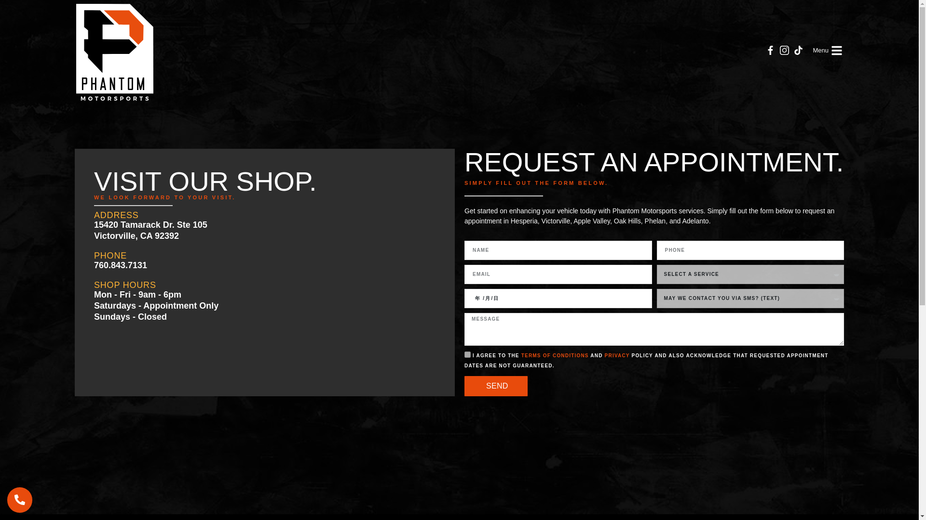 The width and height of the screenshot is (926, 520). Describe the element at coordinates (836, 50) in the screenshot. I see `SEND` at that location.